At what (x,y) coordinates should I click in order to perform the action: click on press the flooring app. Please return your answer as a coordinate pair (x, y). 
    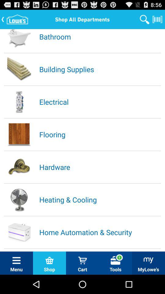
    Looking at the image, I should click on (100, 134).